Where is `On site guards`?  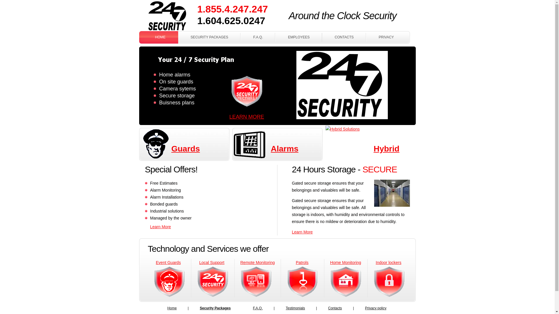
On site guards is located at coordinates (176, 82).